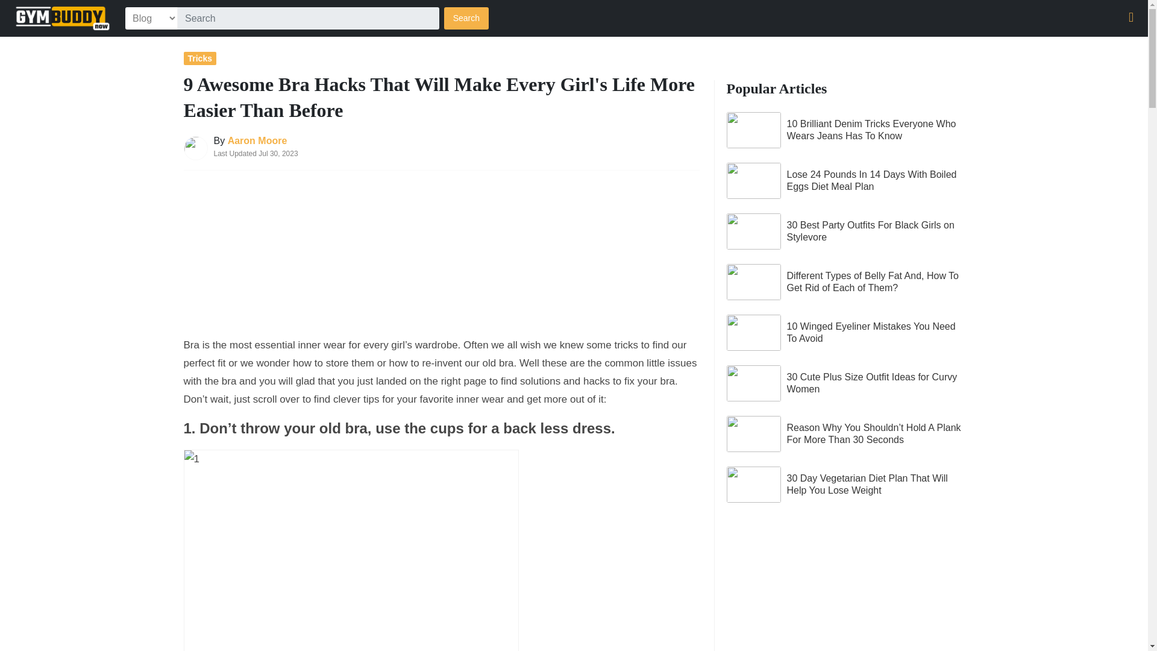 The width and height of the screenshot is (1157, 651). Describe the element at coordinates (257, 140) in the screenshot. I see `Aaron Moore` at that location.